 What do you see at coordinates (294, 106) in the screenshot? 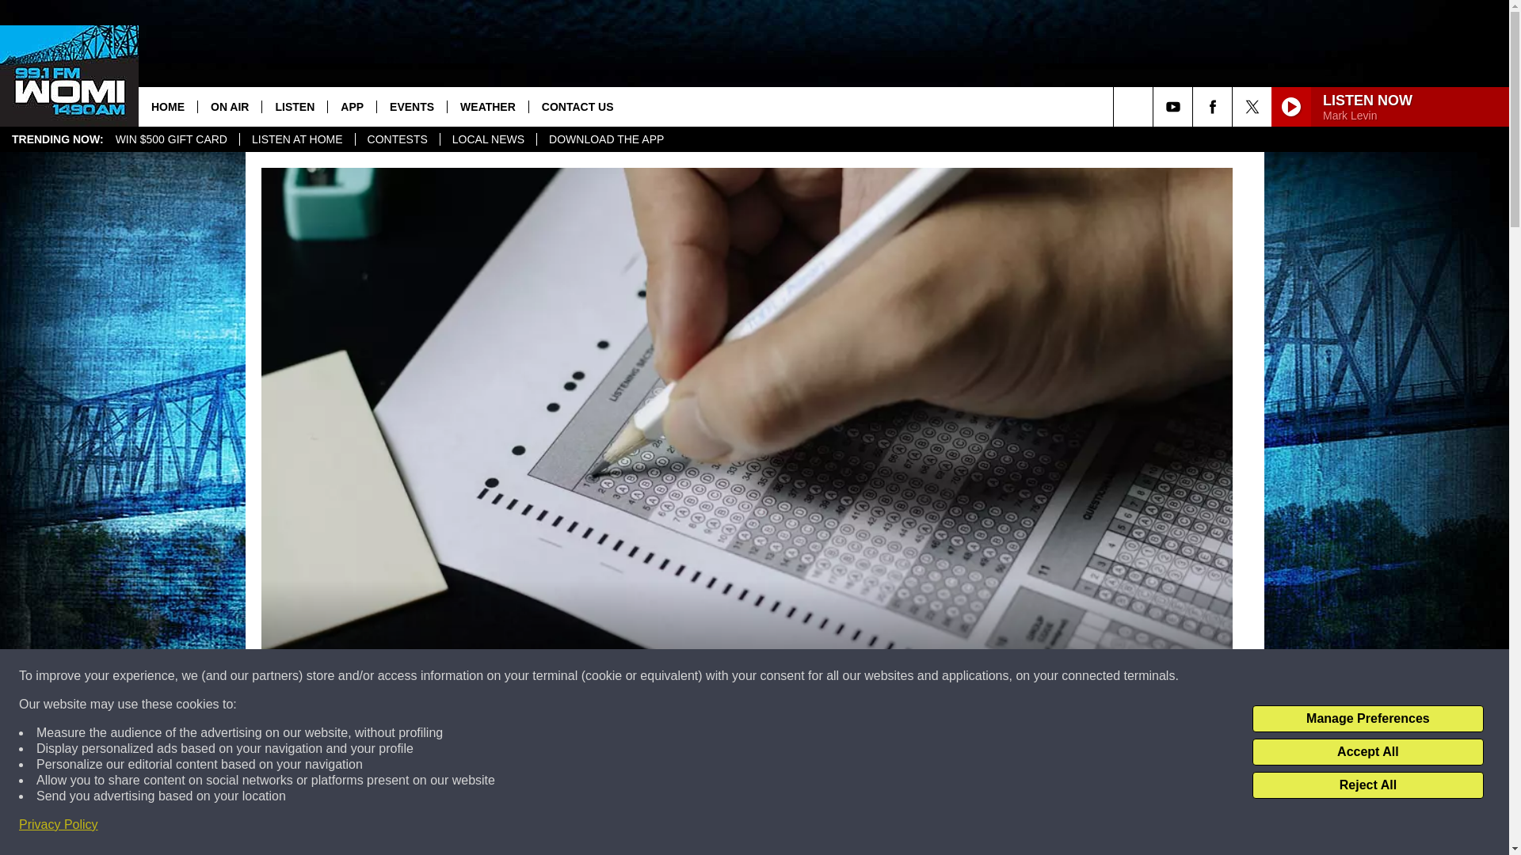
I see `LISTEN` at bounding box center [294, 106].